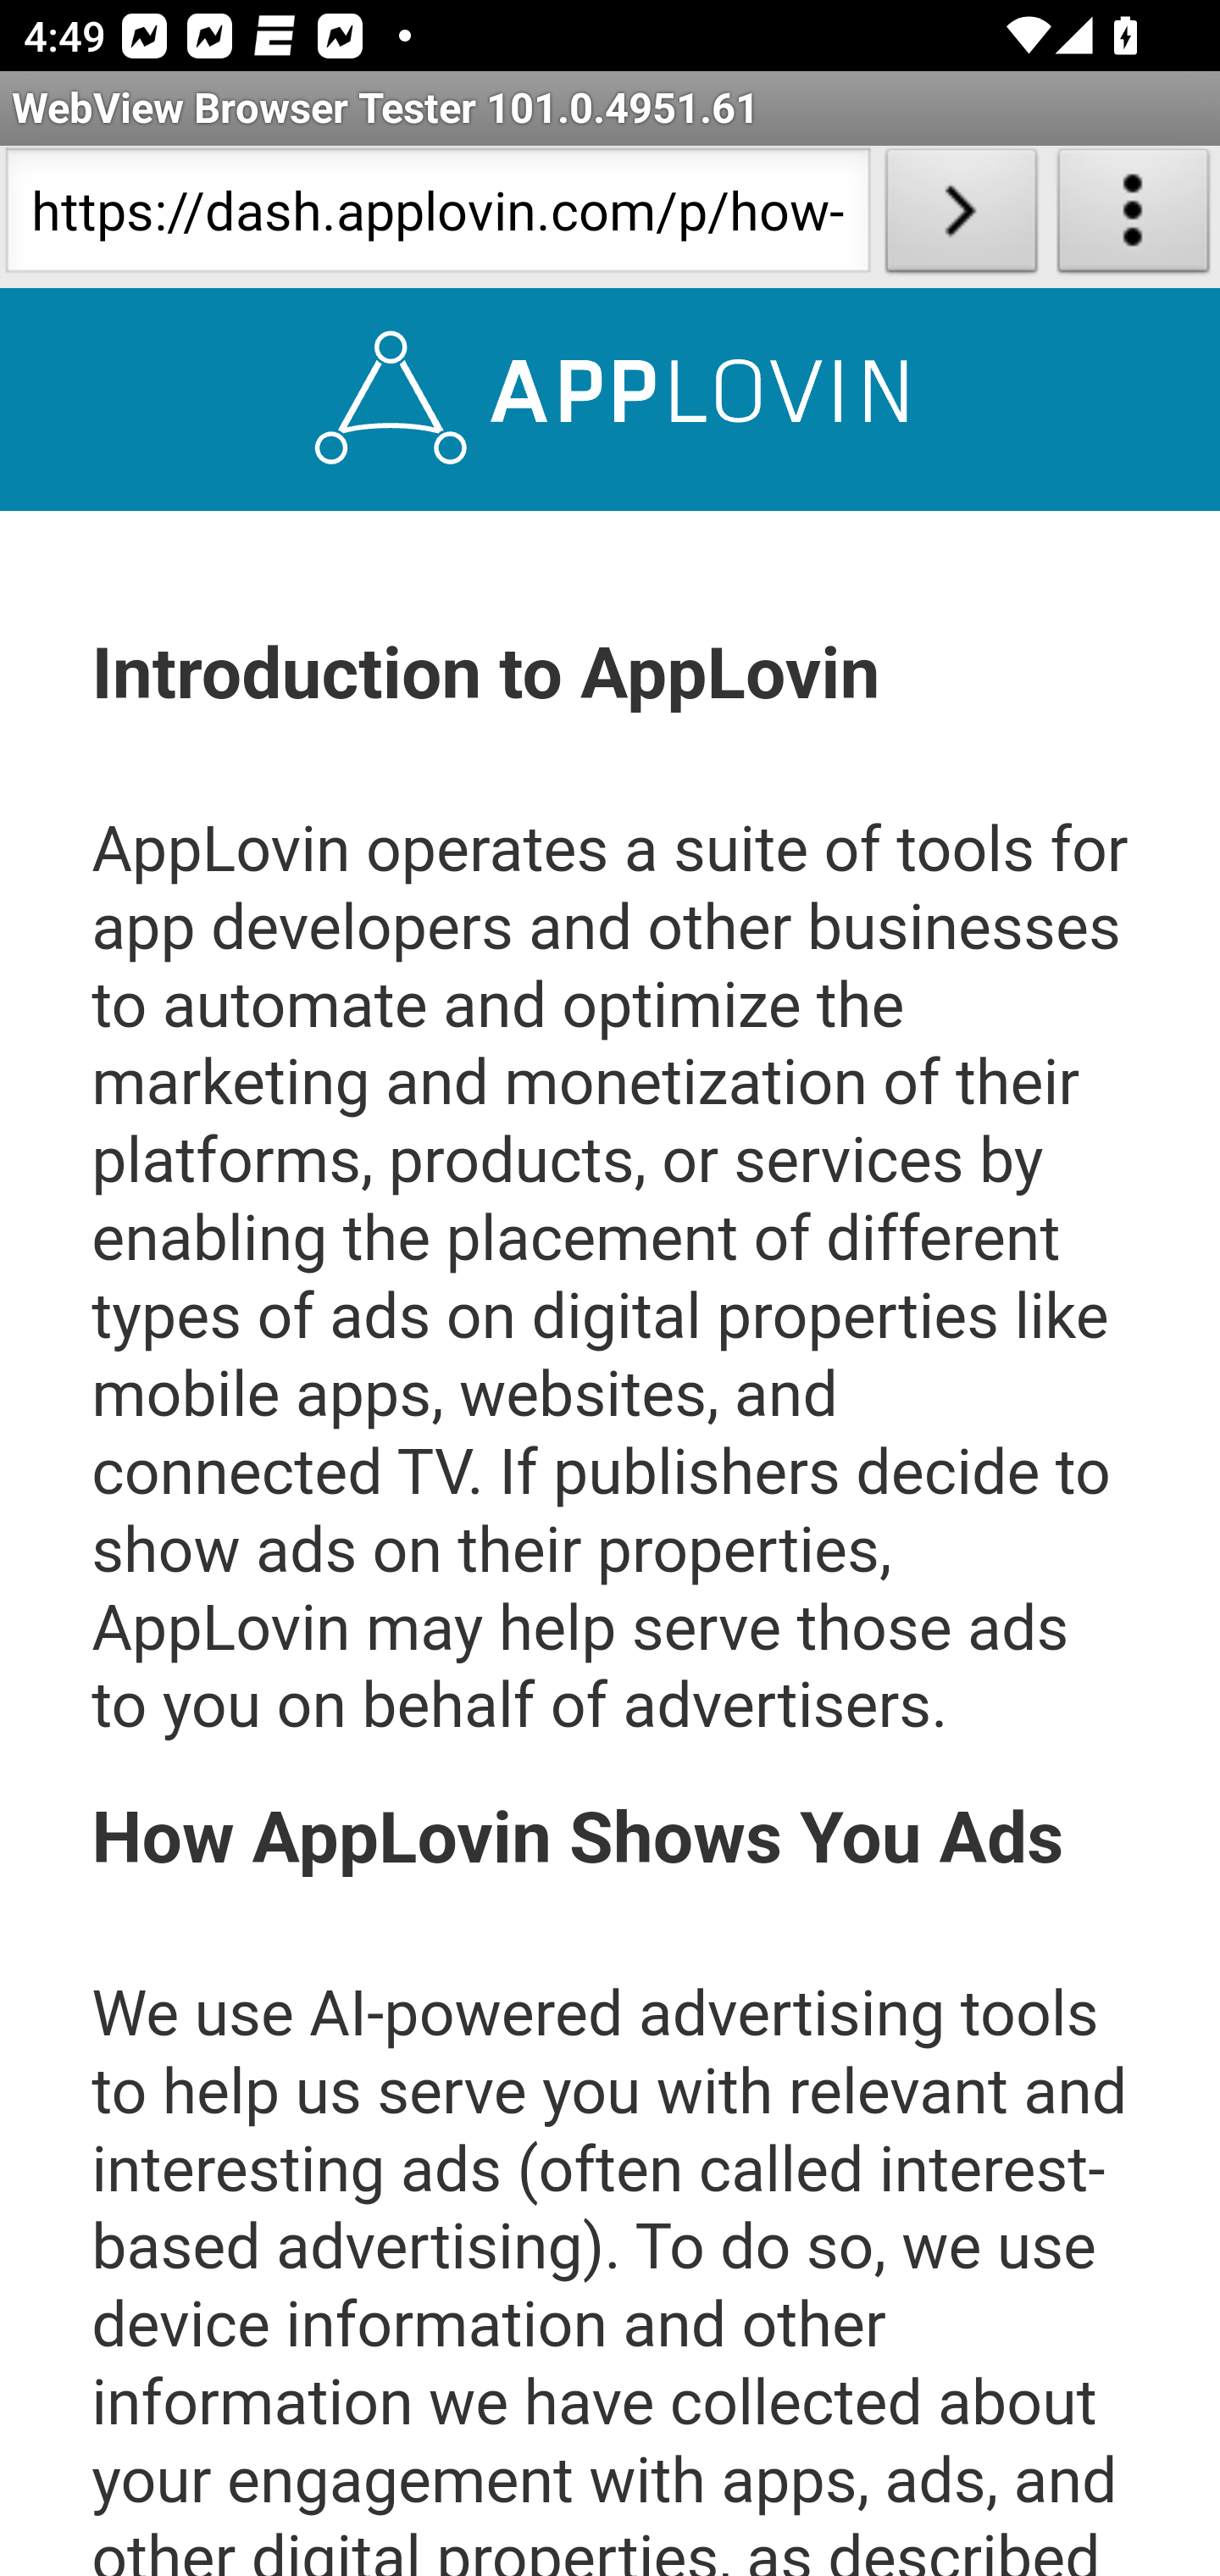  Describe the element at coordinates (961, 217) in the screenshot. I see `Load URL` at that location.